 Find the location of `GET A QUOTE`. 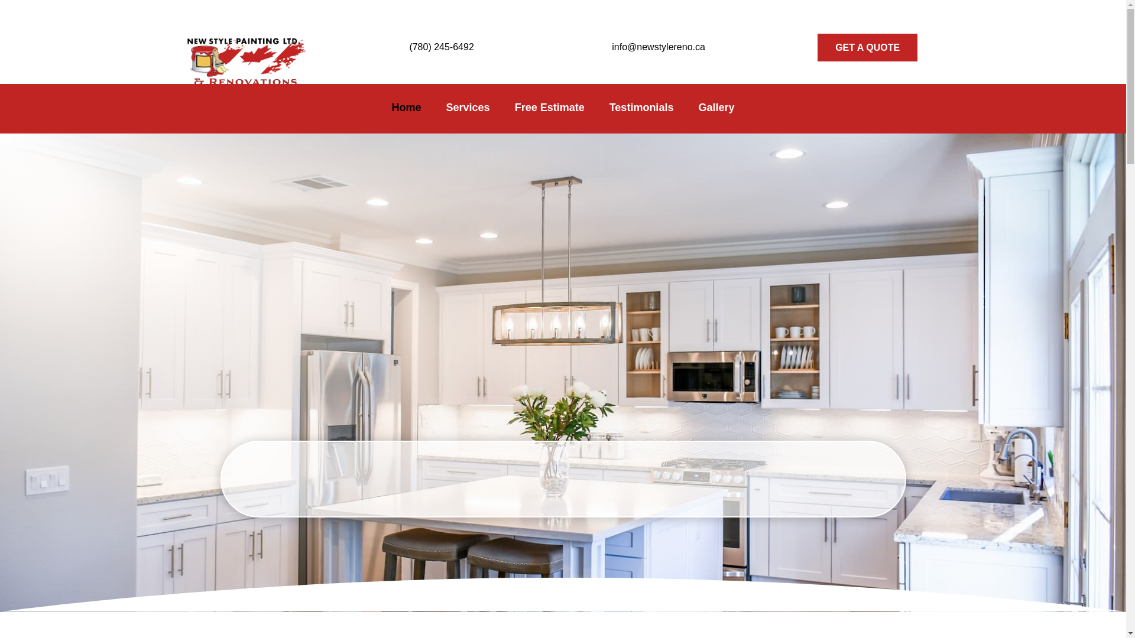

GET A QUOTE is located at coordinates (867, 47).